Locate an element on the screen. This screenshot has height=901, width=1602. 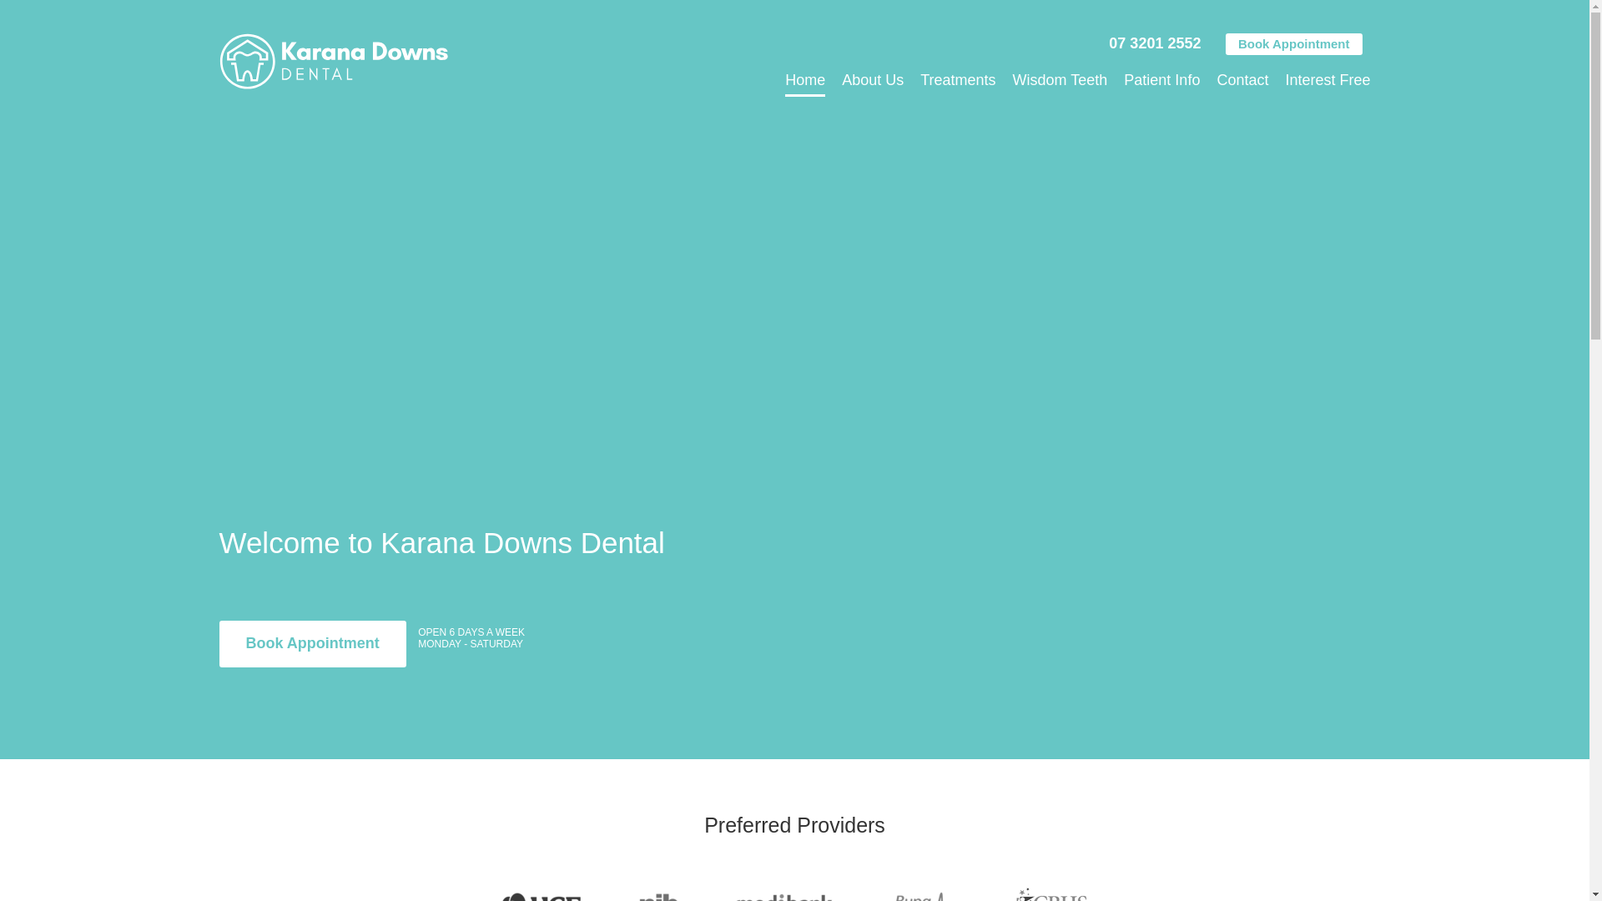
Book Appointment is located at coordinates (1294, 44).